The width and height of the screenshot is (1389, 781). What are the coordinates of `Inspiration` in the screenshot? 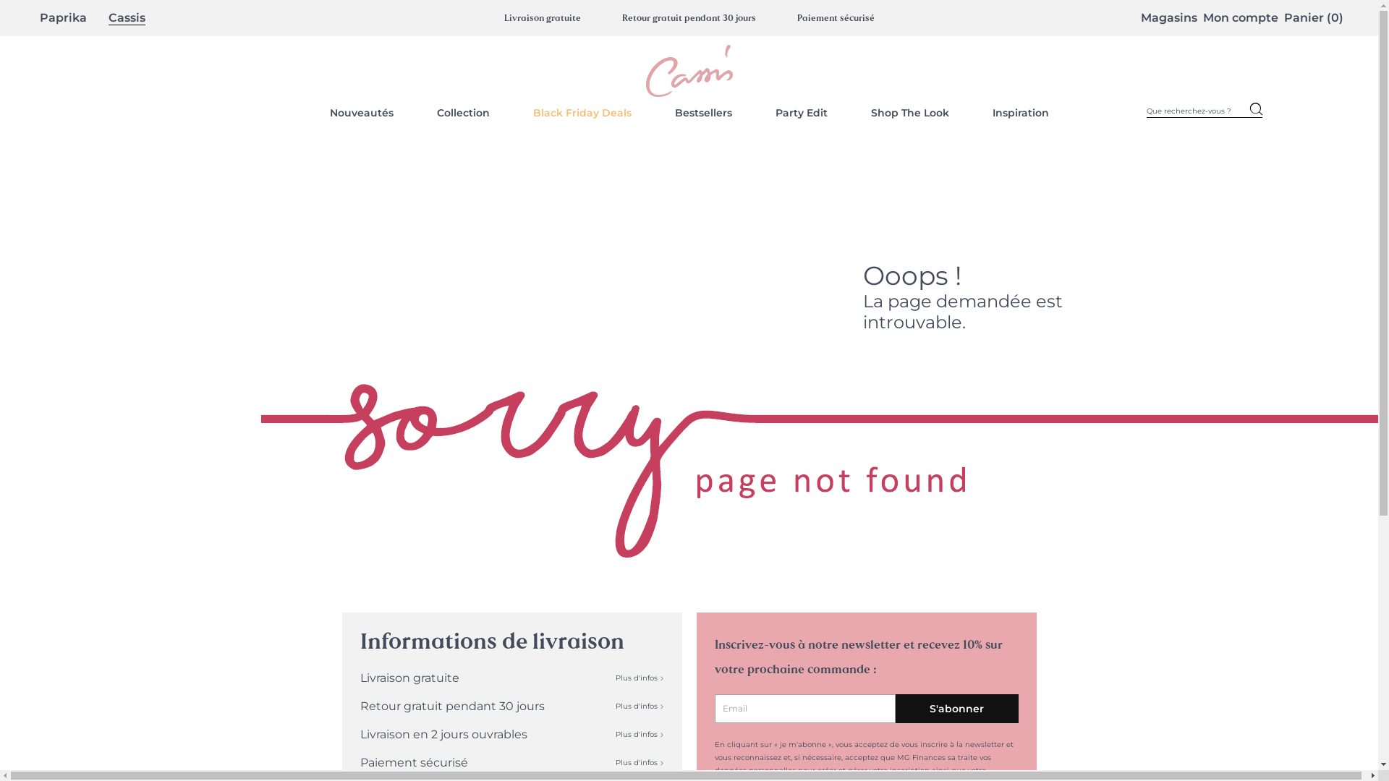 It's located at (1021, 113).